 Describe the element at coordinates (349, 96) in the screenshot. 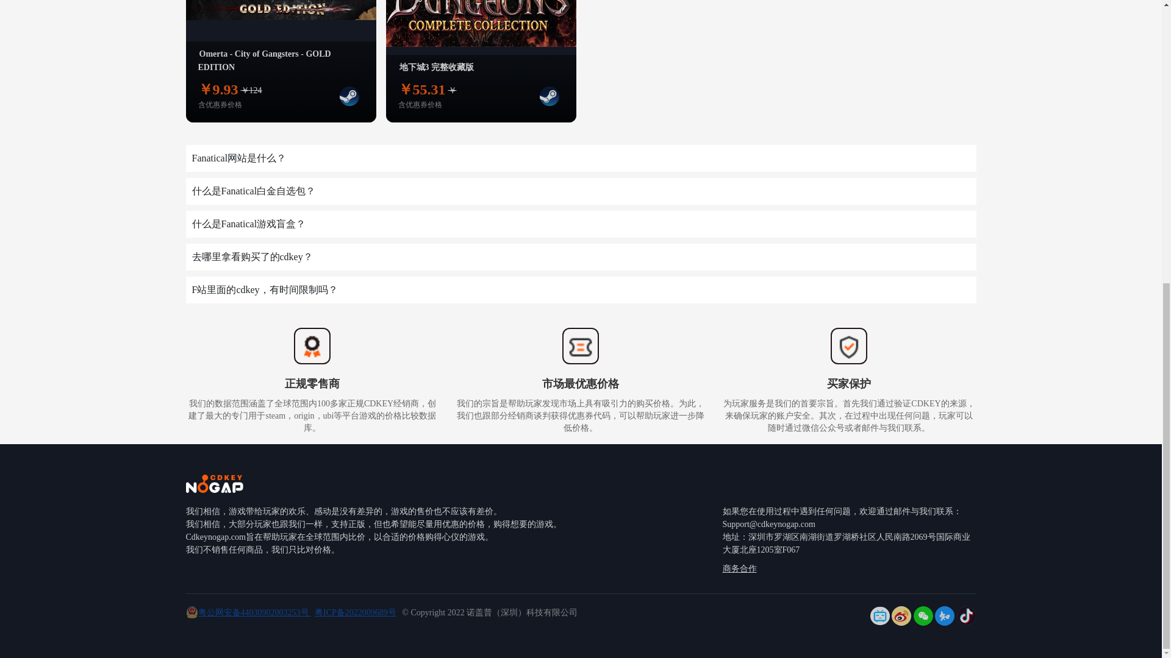

I see `Steam` at that location.